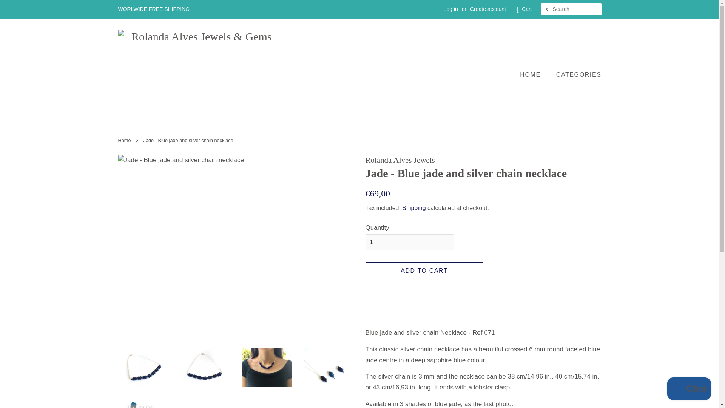 Image resolution: width=725 pixels, height=408 pixels. Describe the element at coordinates (125, 140) in the screenshot. I see `Back to the frontpage` at that location.